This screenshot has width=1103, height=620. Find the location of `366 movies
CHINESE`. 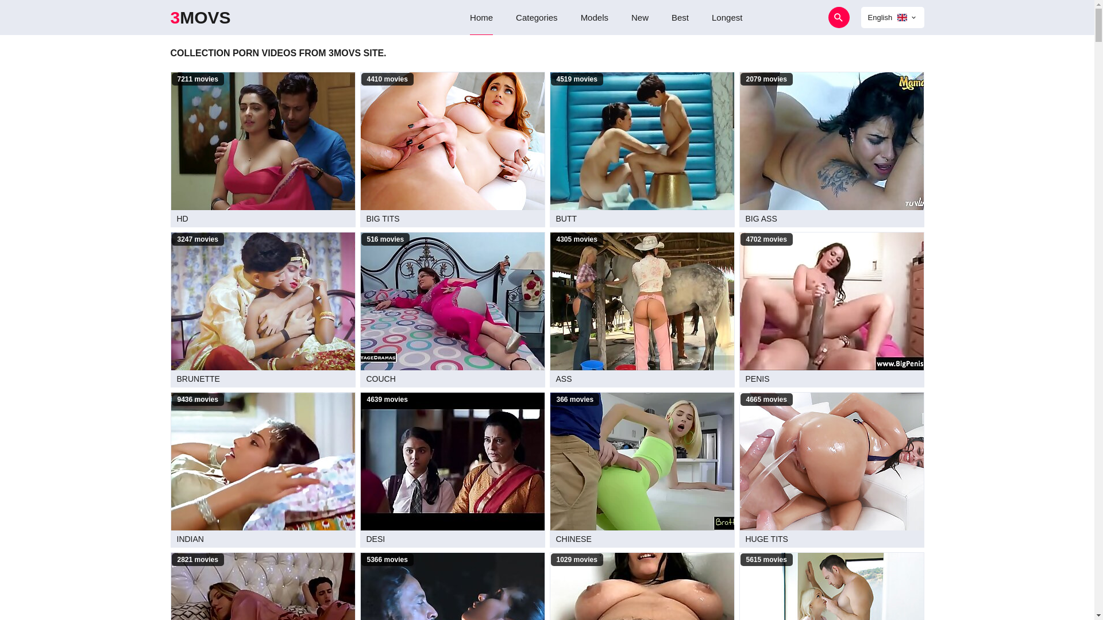

366 movies
CHINESE is located at coordinates (642, 470).